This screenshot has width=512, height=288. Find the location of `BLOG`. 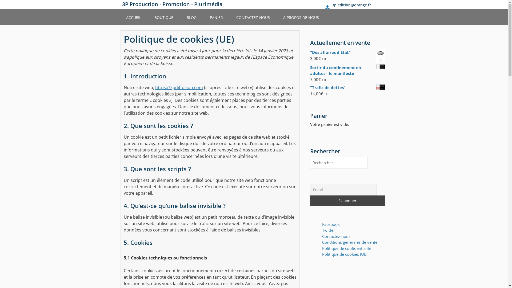

BLOG is located at coordinates (191, 17).